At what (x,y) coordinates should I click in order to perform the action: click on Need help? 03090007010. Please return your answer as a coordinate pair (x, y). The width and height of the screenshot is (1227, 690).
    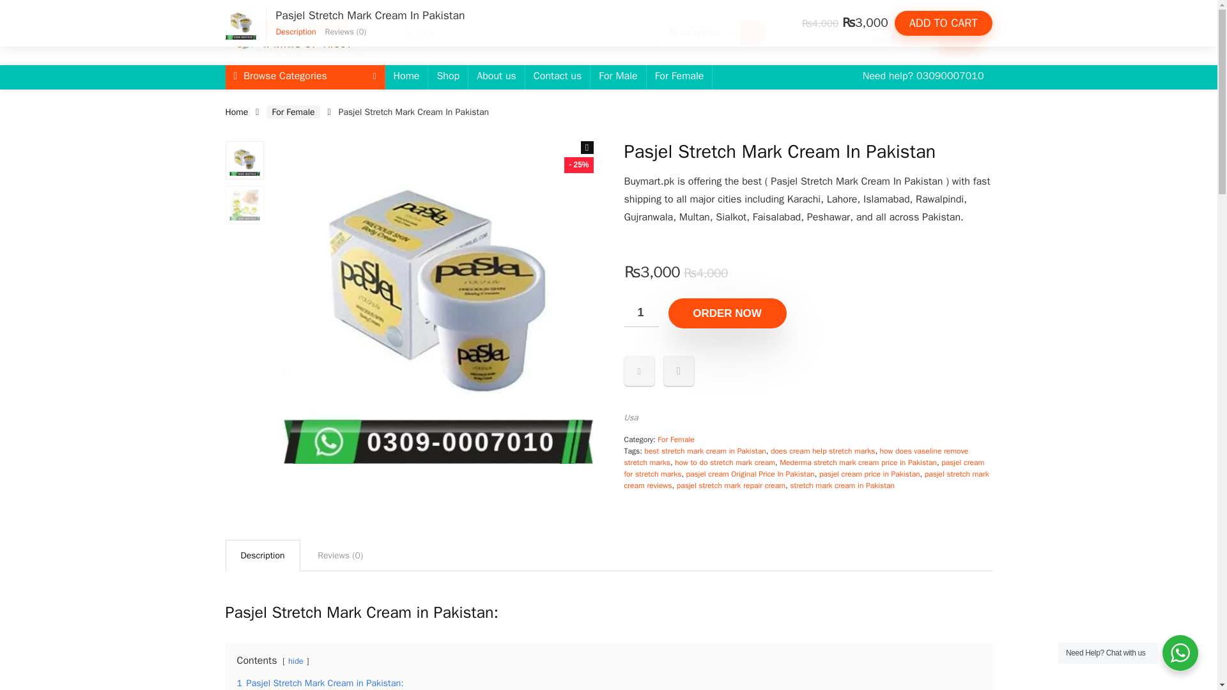
    Looking at the image, I should click on (923, 77).